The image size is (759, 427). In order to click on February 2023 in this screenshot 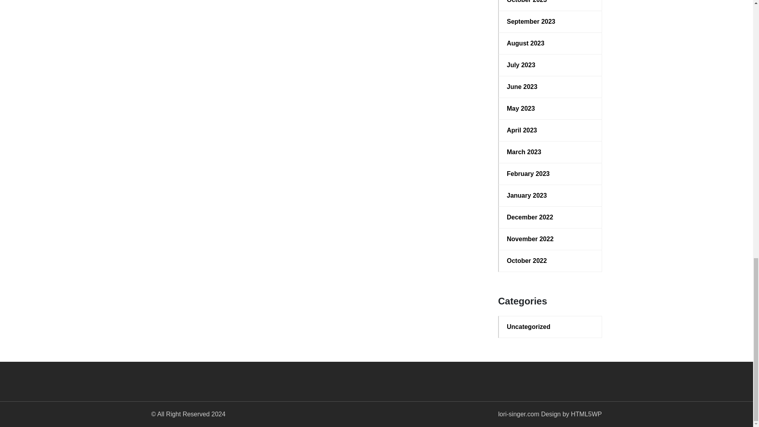, I will do `click(550, 174)`.